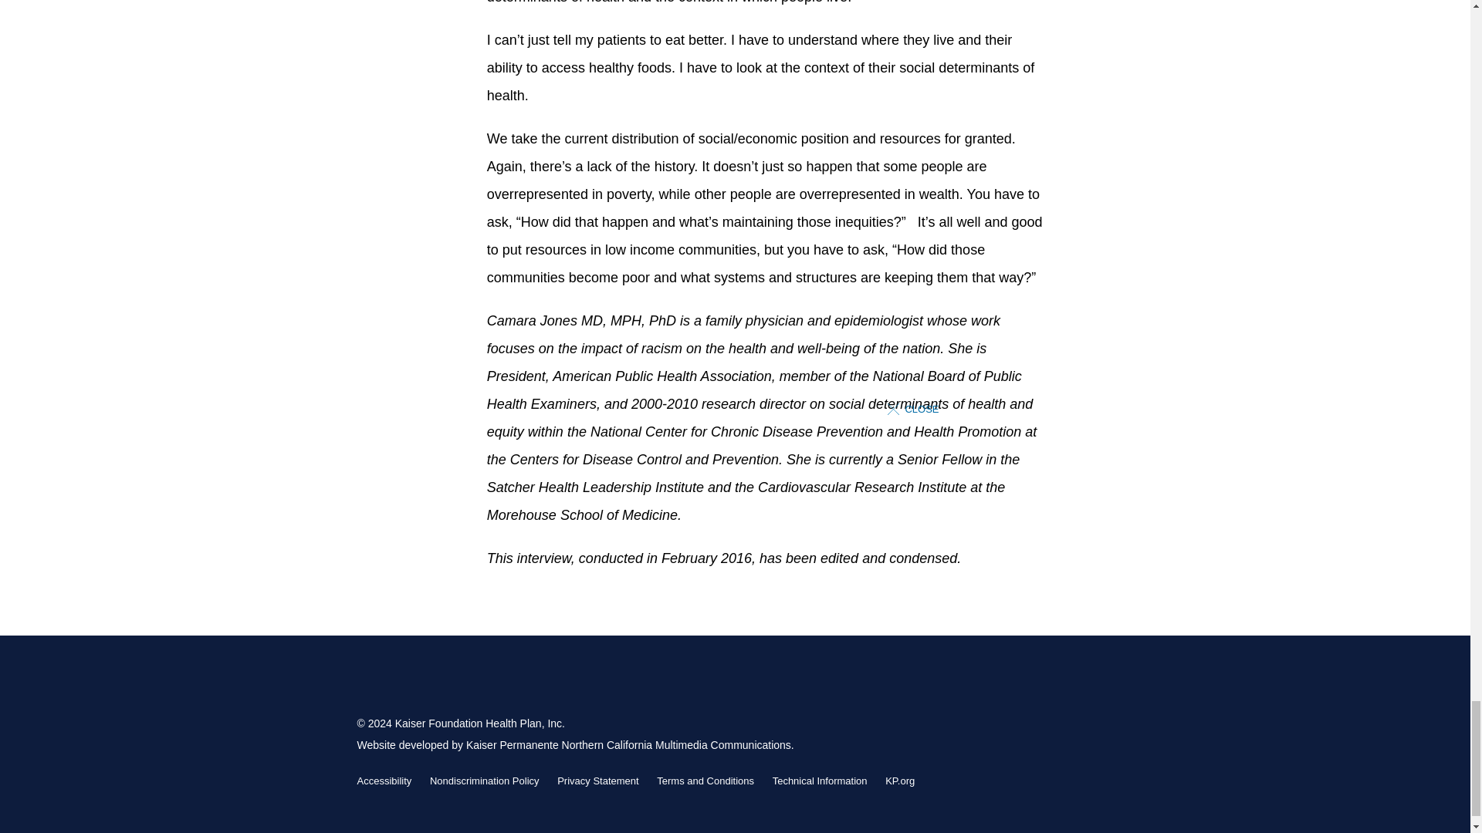 Image resolution: width=1482 pixels, height=833 pixels. What do you see at coordinates (484, 781) in the screenshot?
I see `Nondiscrimination Policy` at bounding box center [484, 781].